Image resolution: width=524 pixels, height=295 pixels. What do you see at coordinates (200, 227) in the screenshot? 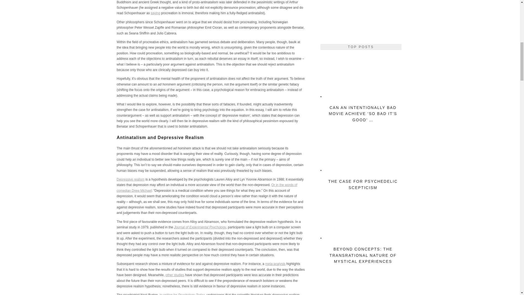
I see `Journal of Experimental Psychology` at bounding box center [200, 227].